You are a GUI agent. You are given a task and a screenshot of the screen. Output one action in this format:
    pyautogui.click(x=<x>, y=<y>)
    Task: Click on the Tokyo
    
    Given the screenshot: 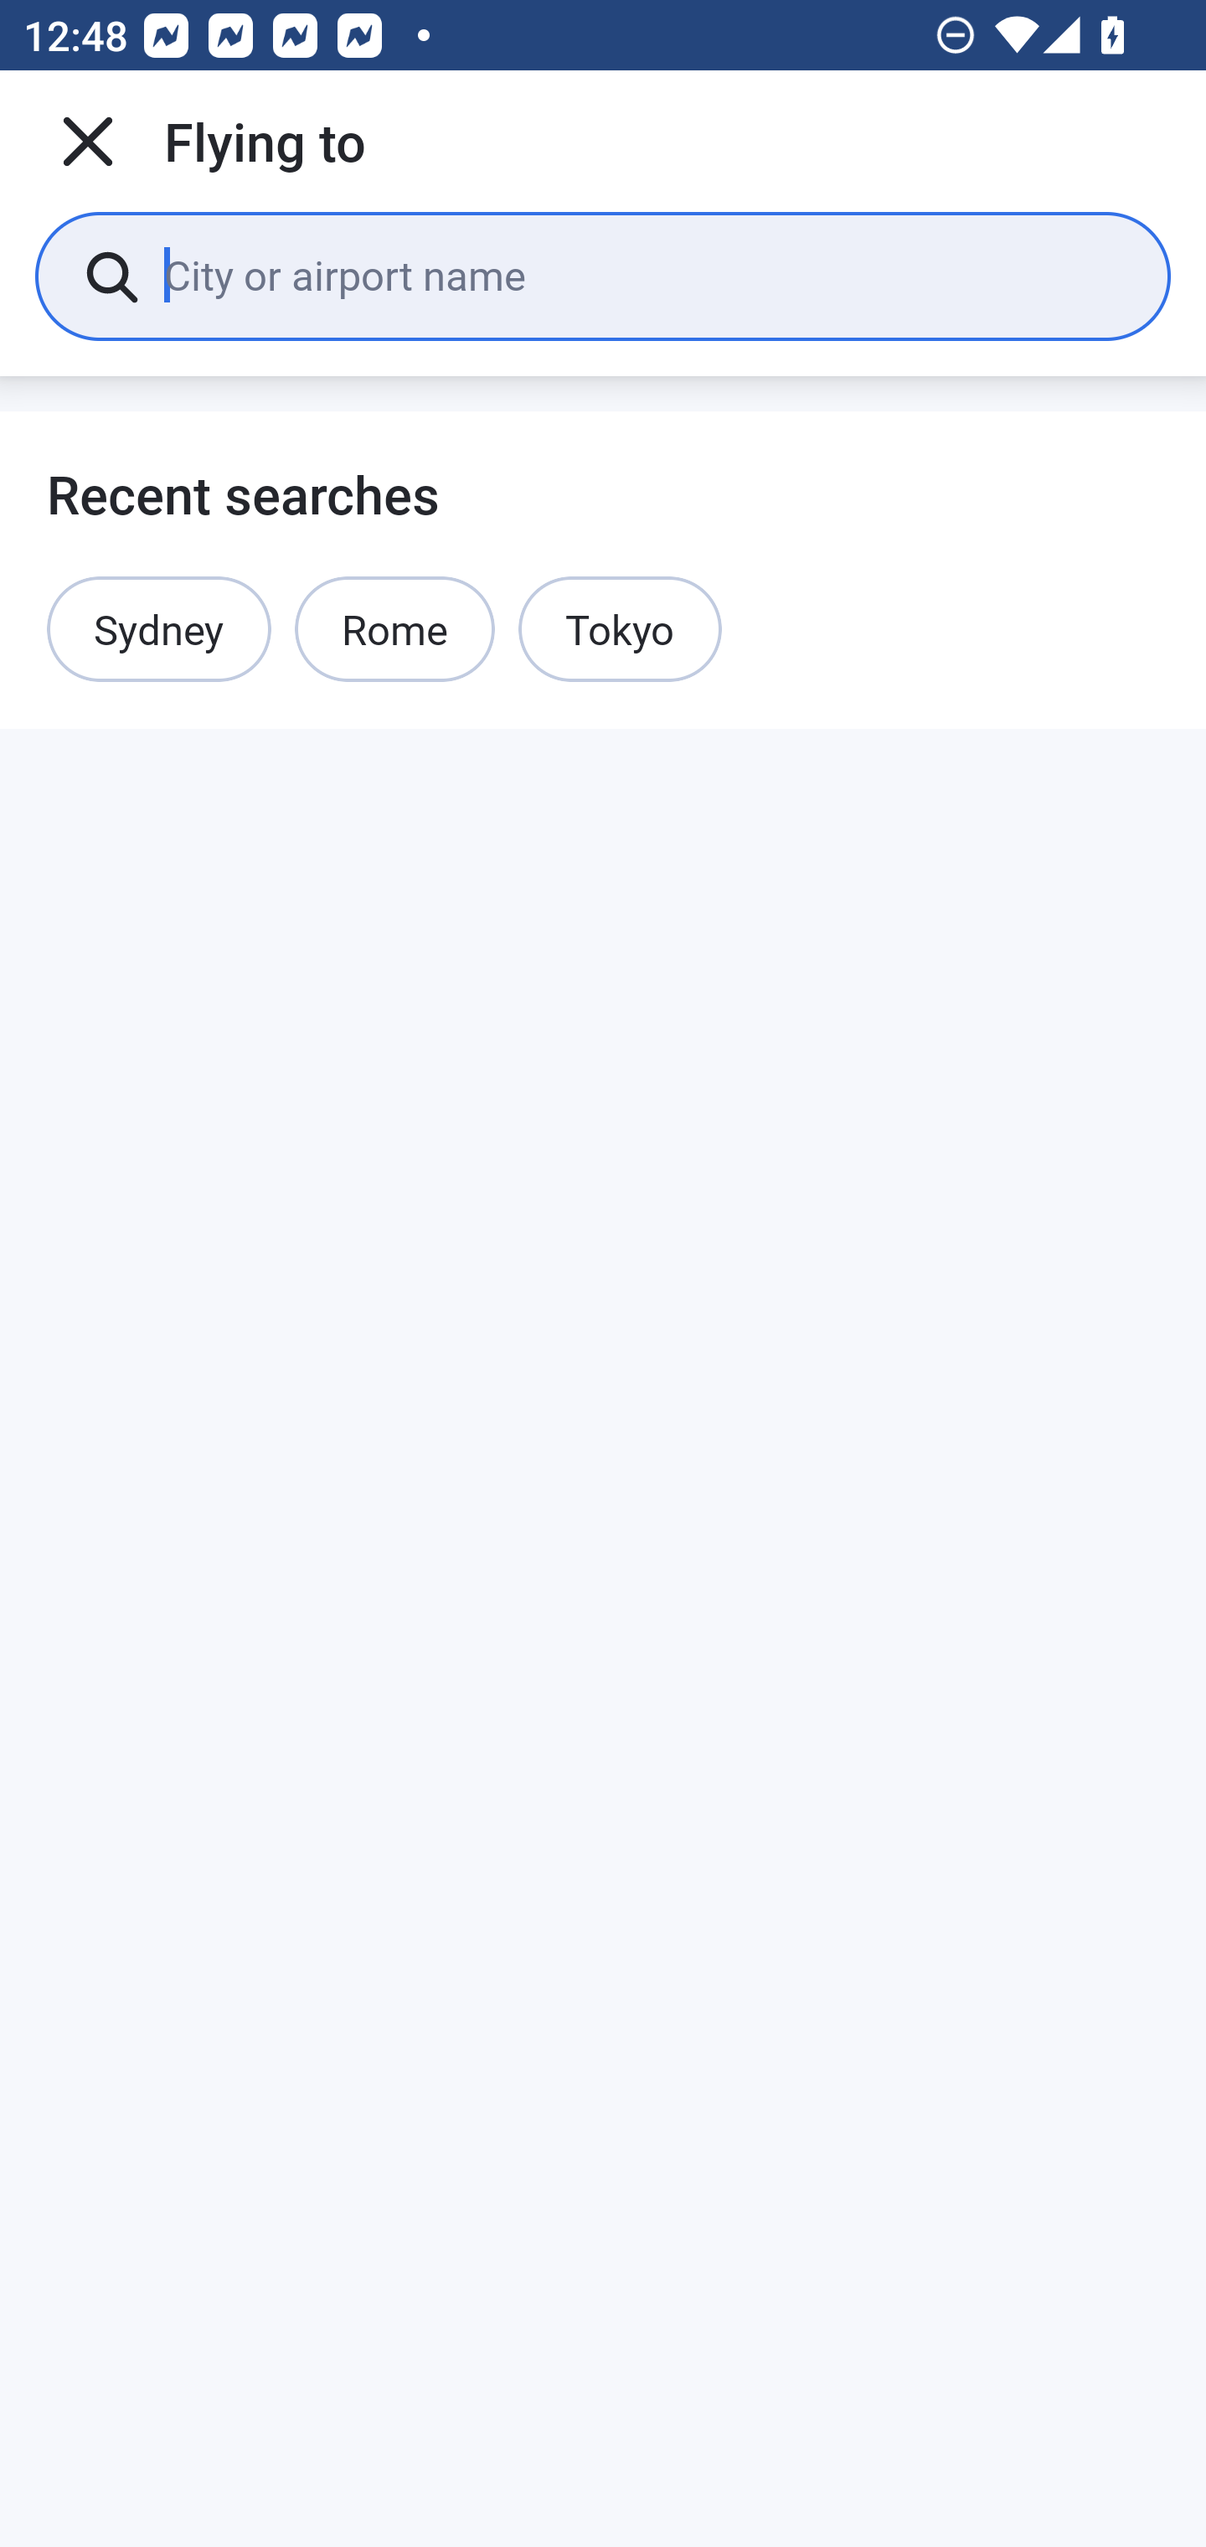 What is the action you would take?
    pyautogui.click(x=620, y=628)
    